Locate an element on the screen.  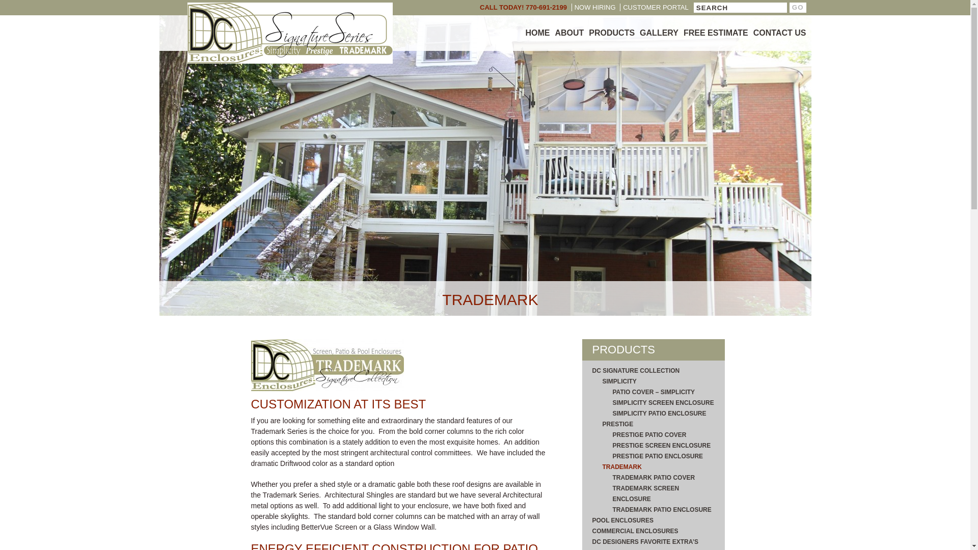
GO is located at coordinates (798, 7).